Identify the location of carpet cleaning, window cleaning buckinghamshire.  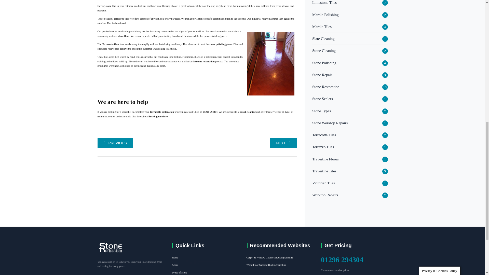
(270, 257).